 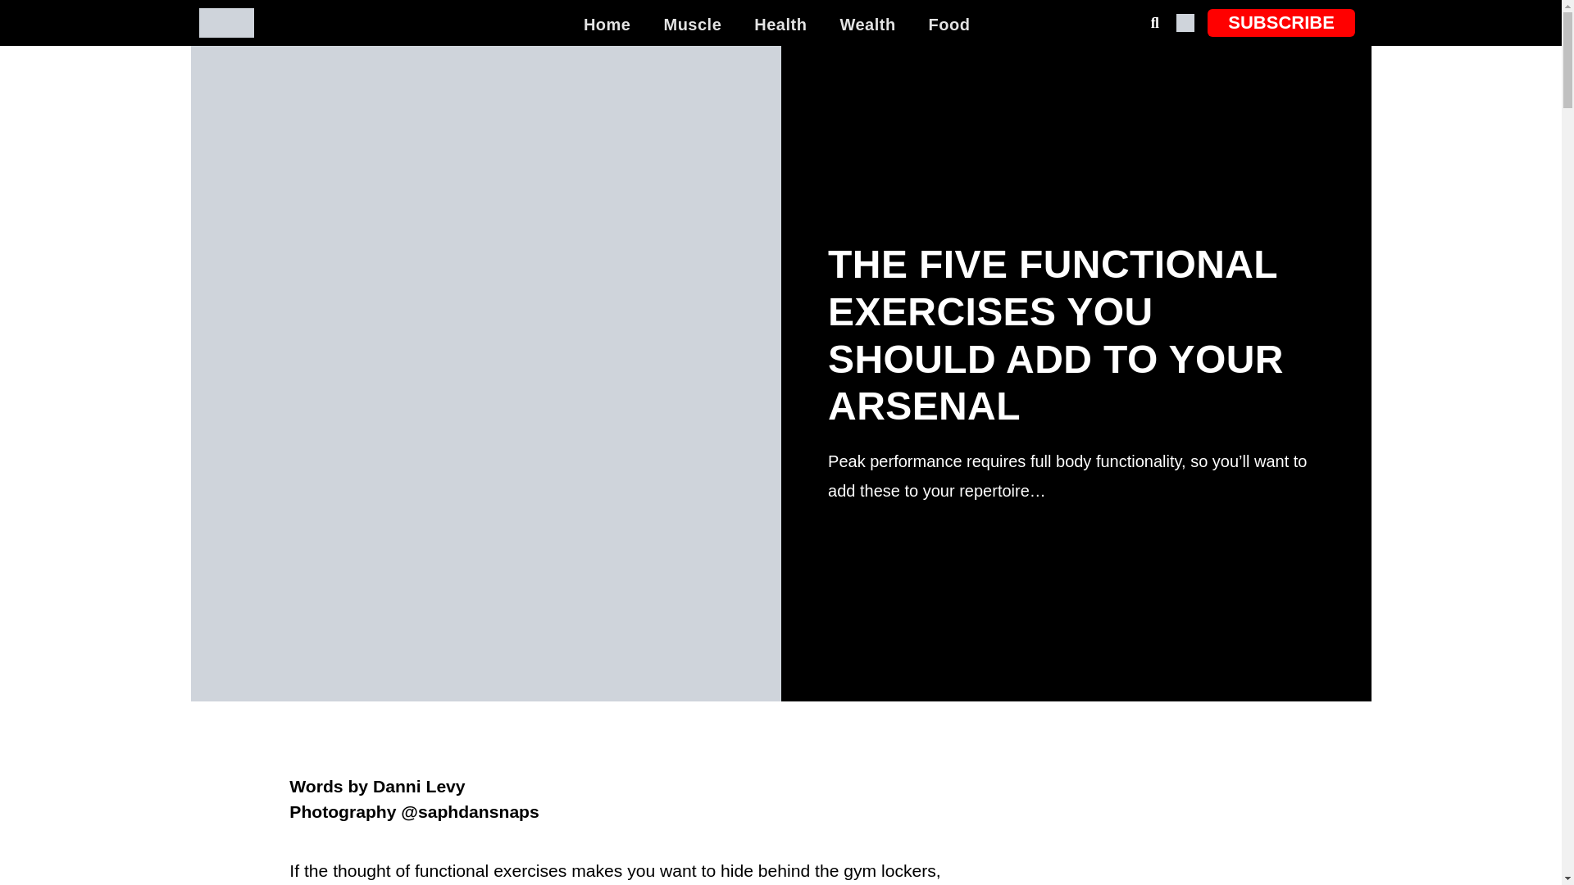 What do you see at coordinates (949, 25) in the screenshot?
I see `Food` at bounding box center [949, 25].